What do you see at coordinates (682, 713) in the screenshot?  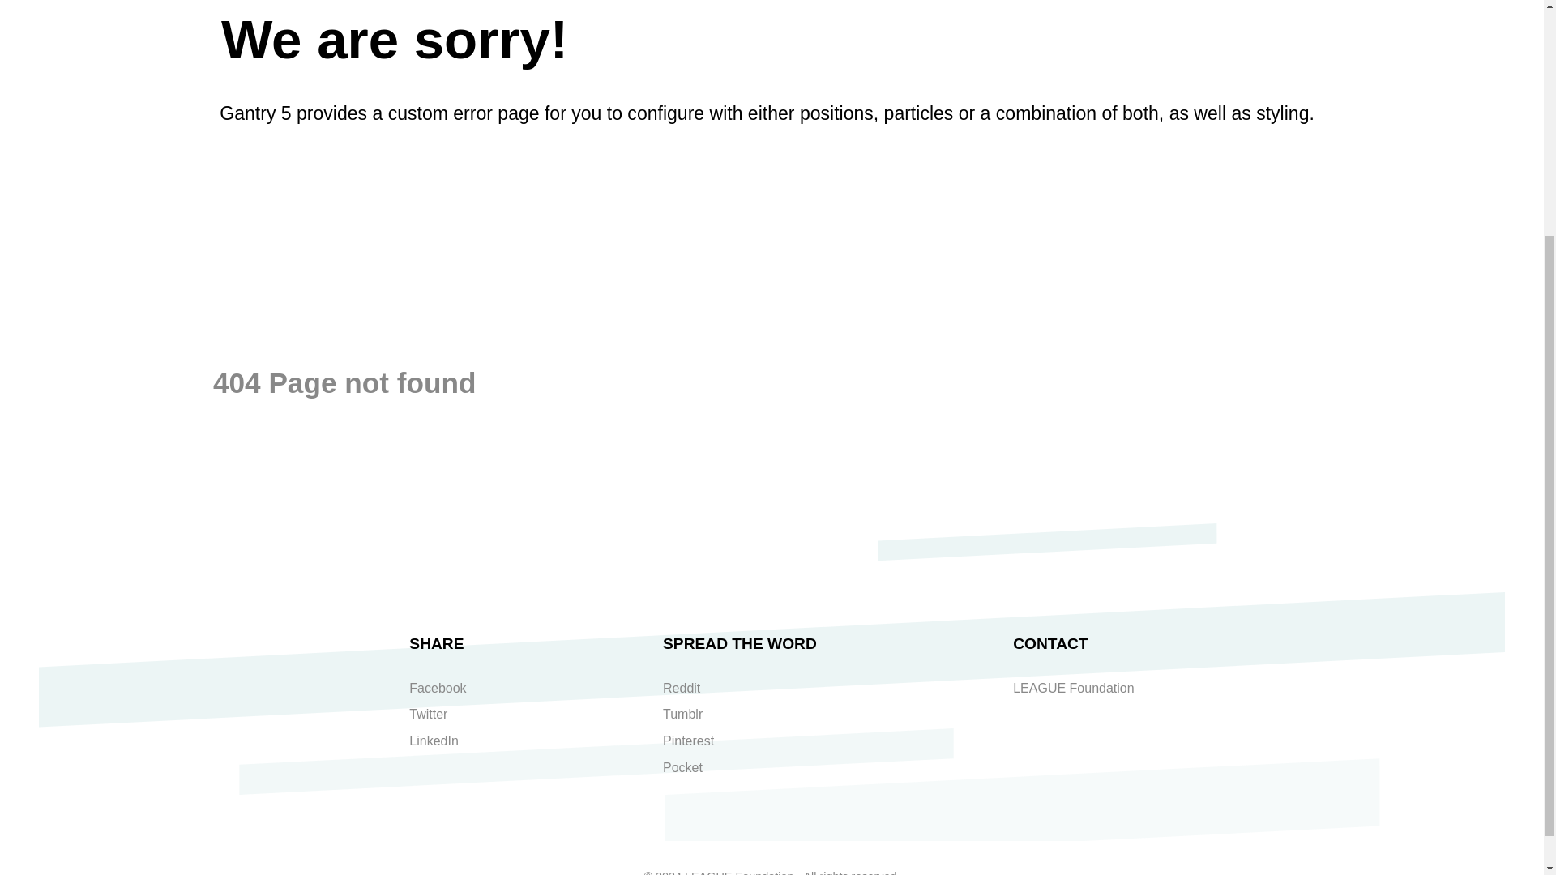 I see `Tumblr` at bounding box center [682, 713].